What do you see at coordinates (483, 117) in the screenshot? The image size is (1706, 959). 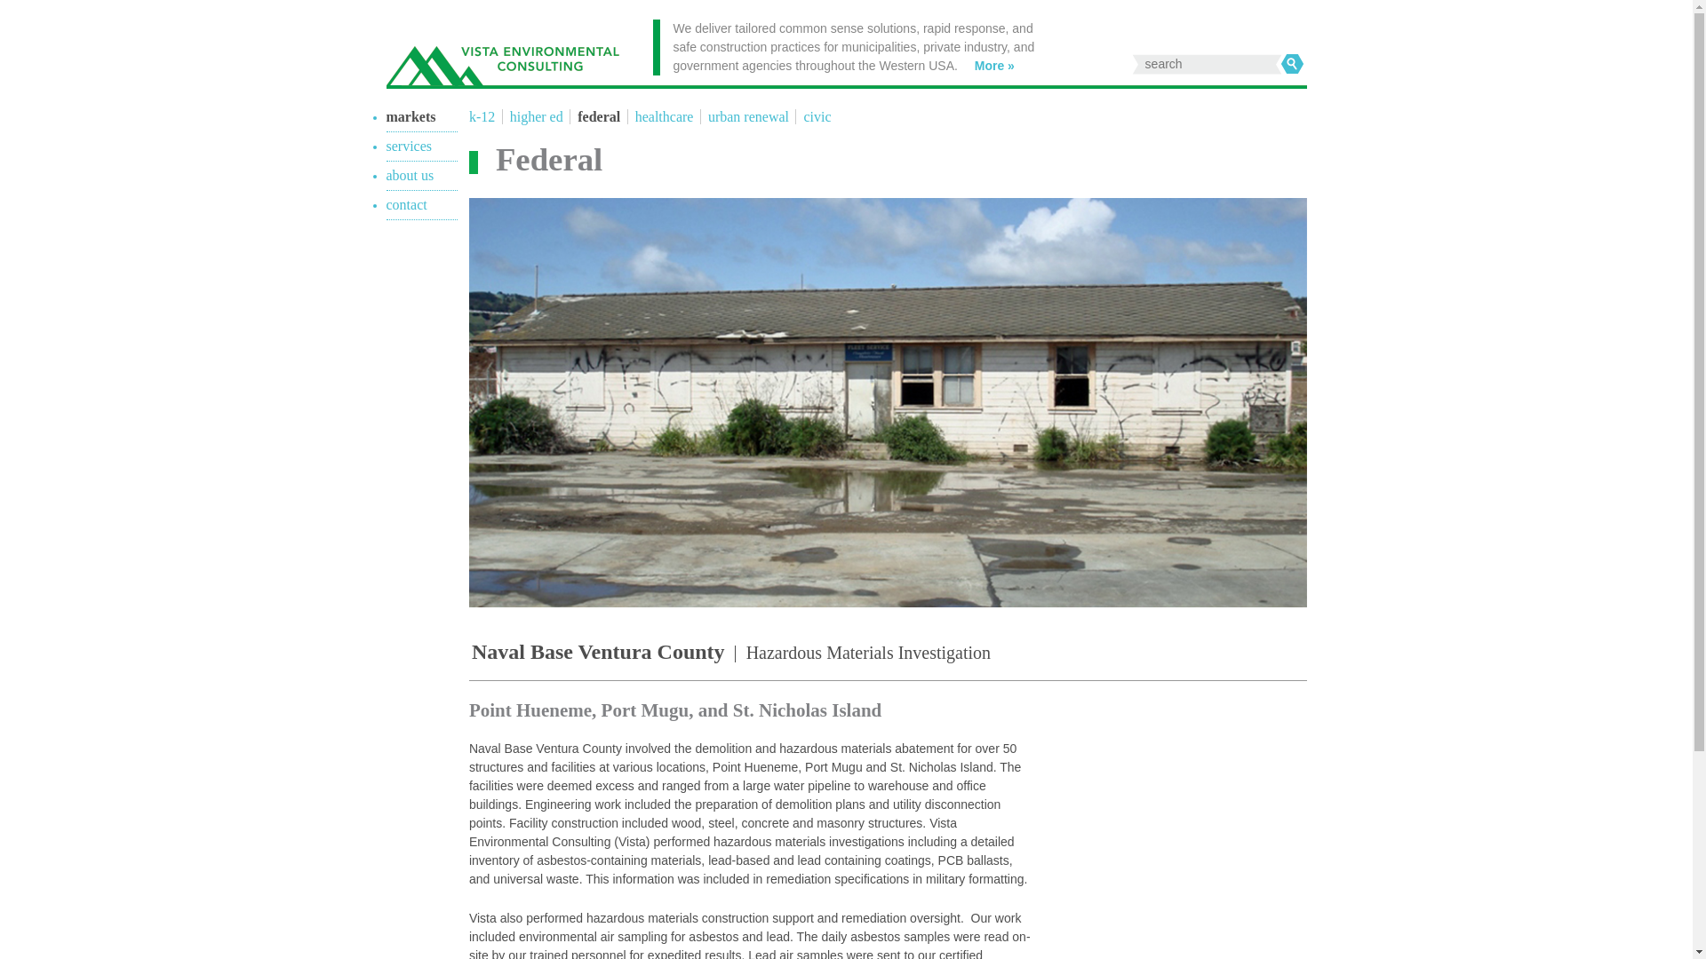 I see `k-12` at bounding box center [483, 117].